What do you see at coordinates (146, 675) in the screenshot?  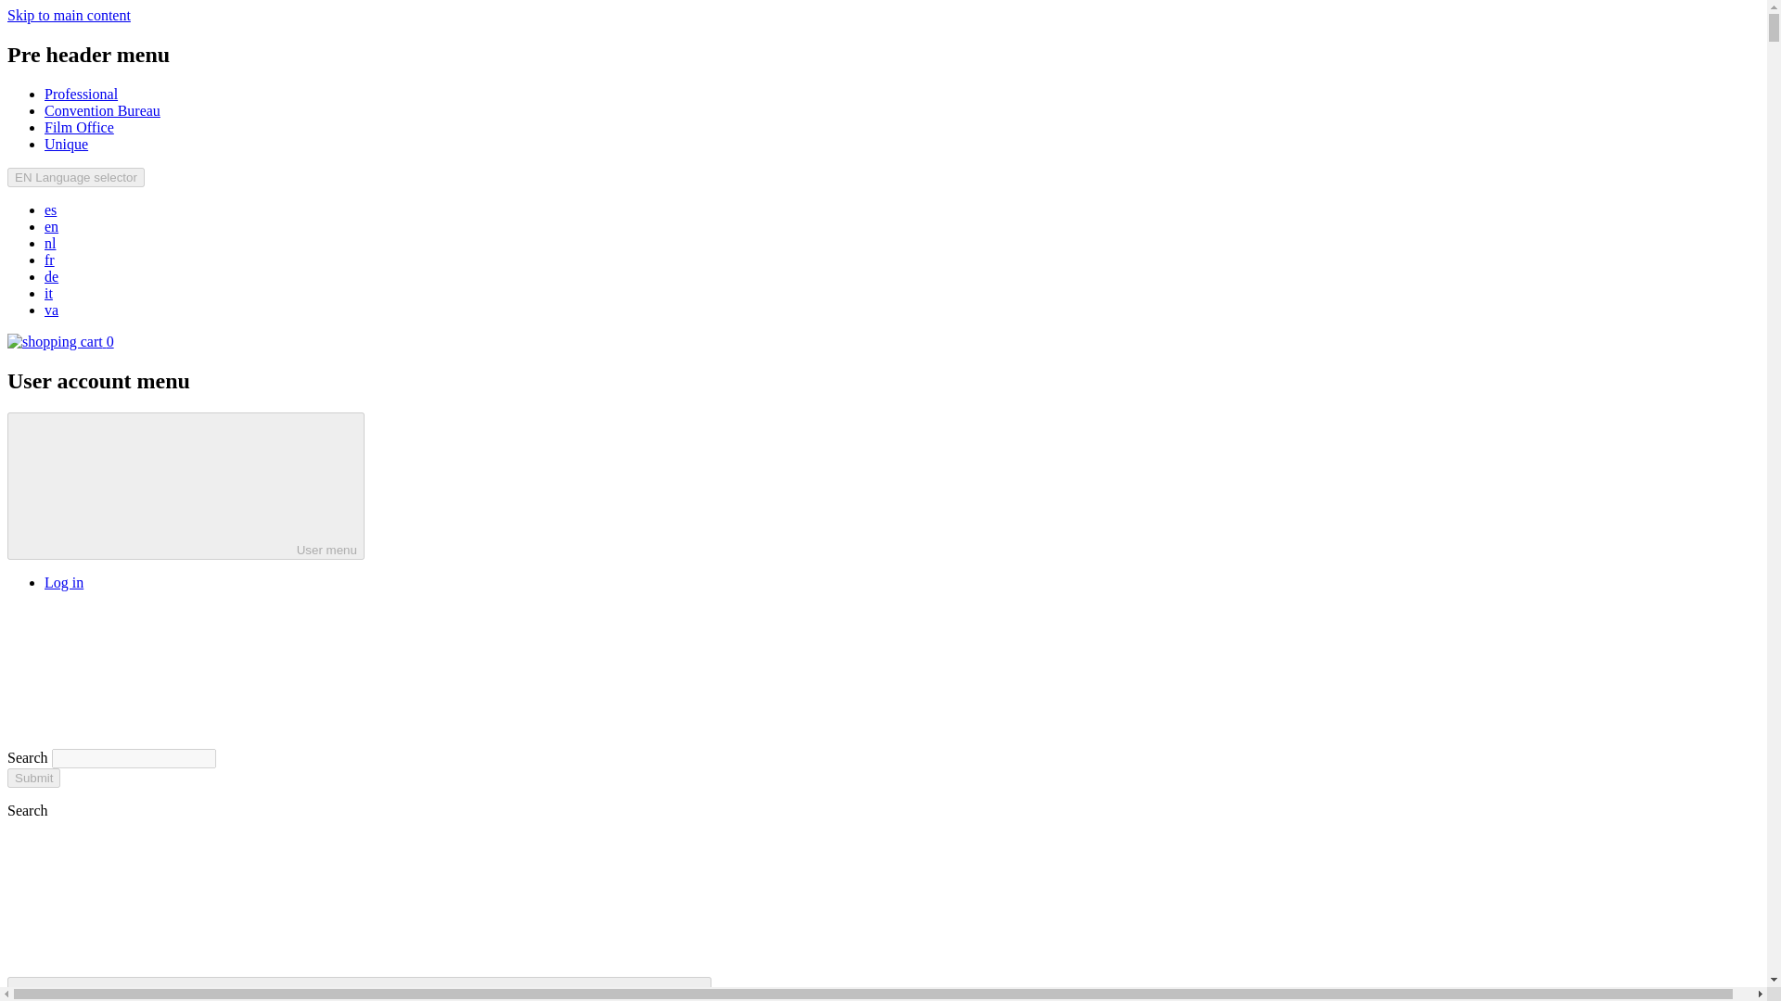 I see `Search button` at bounding box center [146, 675].